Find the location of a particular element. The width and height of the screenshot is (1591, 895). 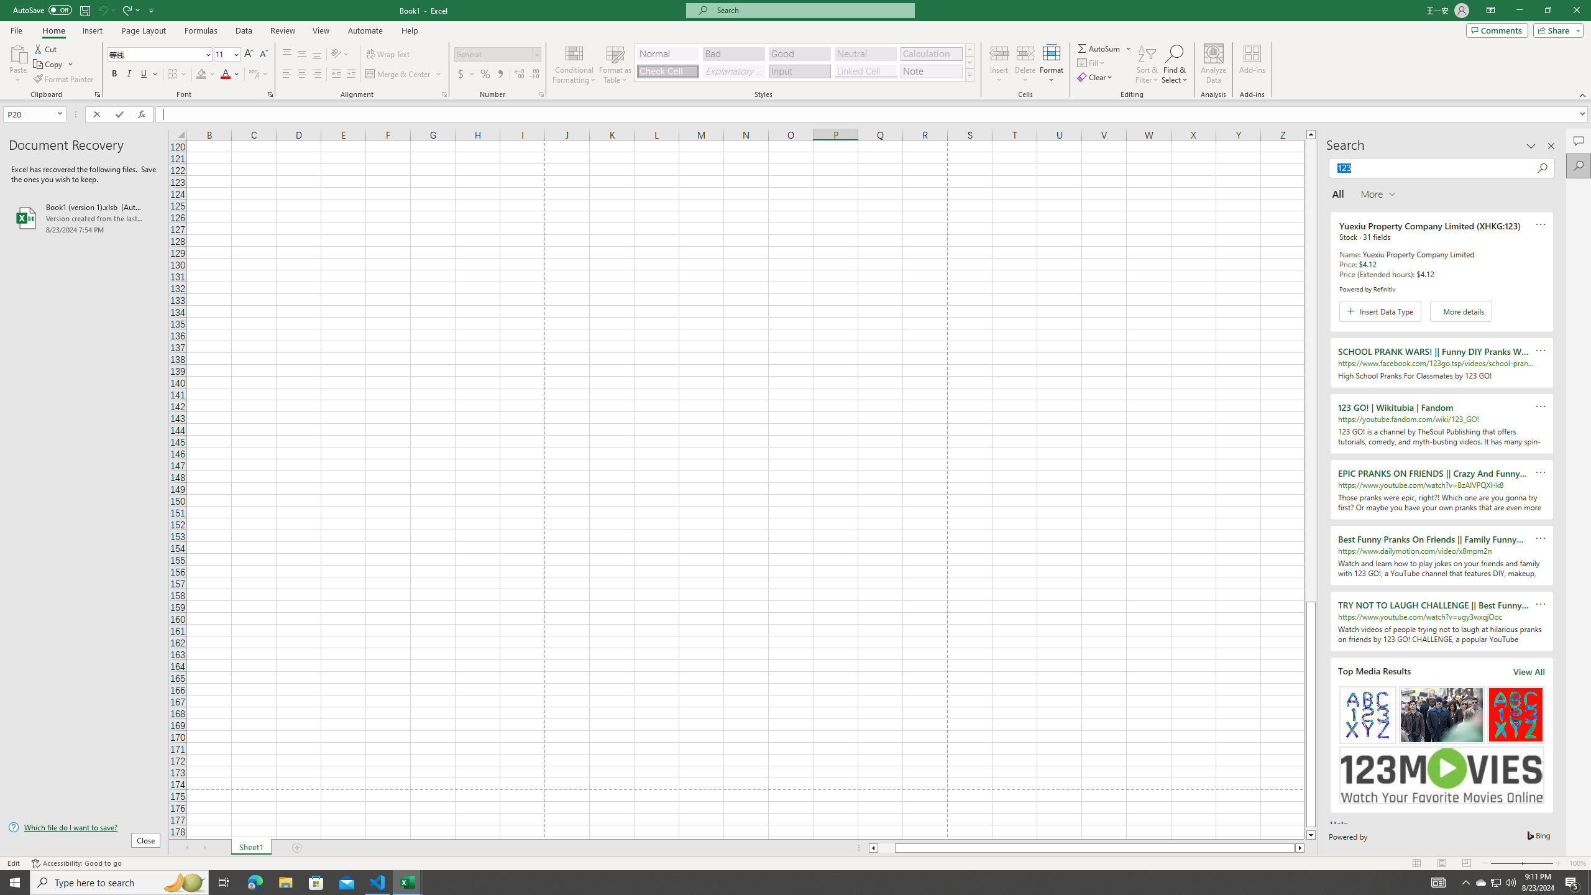

Page left is located at coordinates (886, 848).